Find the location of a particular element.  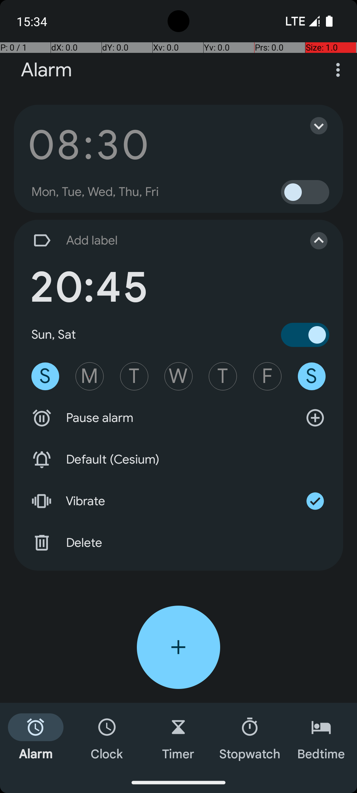

T is located at coordinates (134, 376).